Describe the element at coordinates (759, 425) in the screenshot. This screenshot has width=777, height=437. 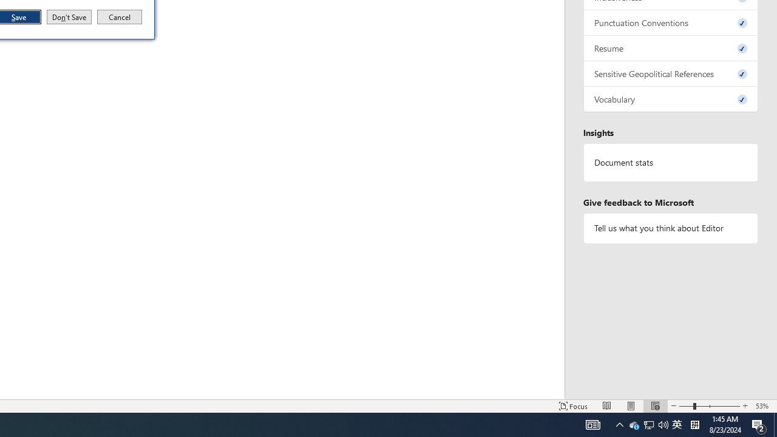
I see `Action Center, 2 new notifications` at that location.